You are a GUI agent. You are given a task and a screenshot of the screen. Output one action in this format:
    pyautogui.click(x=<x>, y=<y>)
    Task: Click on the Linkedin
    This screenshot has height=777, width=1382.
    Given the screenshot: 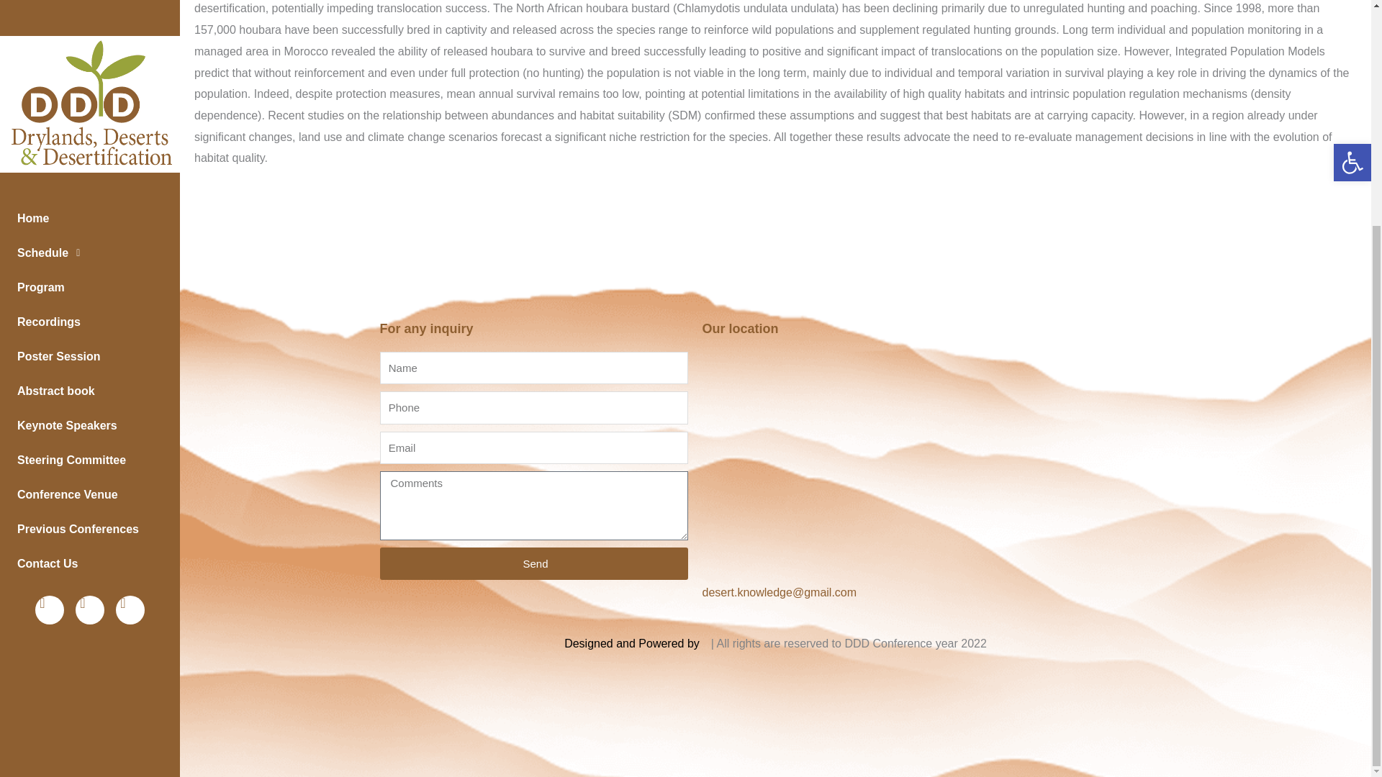 What is the action you would take?
    pyautogui.click(x=130, y=301)
    